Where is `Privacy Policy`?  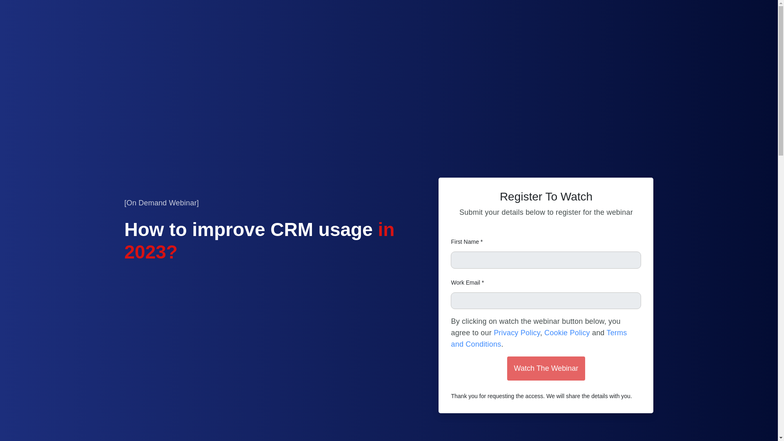
Privacy Policy is located at coordinates (517, 332).